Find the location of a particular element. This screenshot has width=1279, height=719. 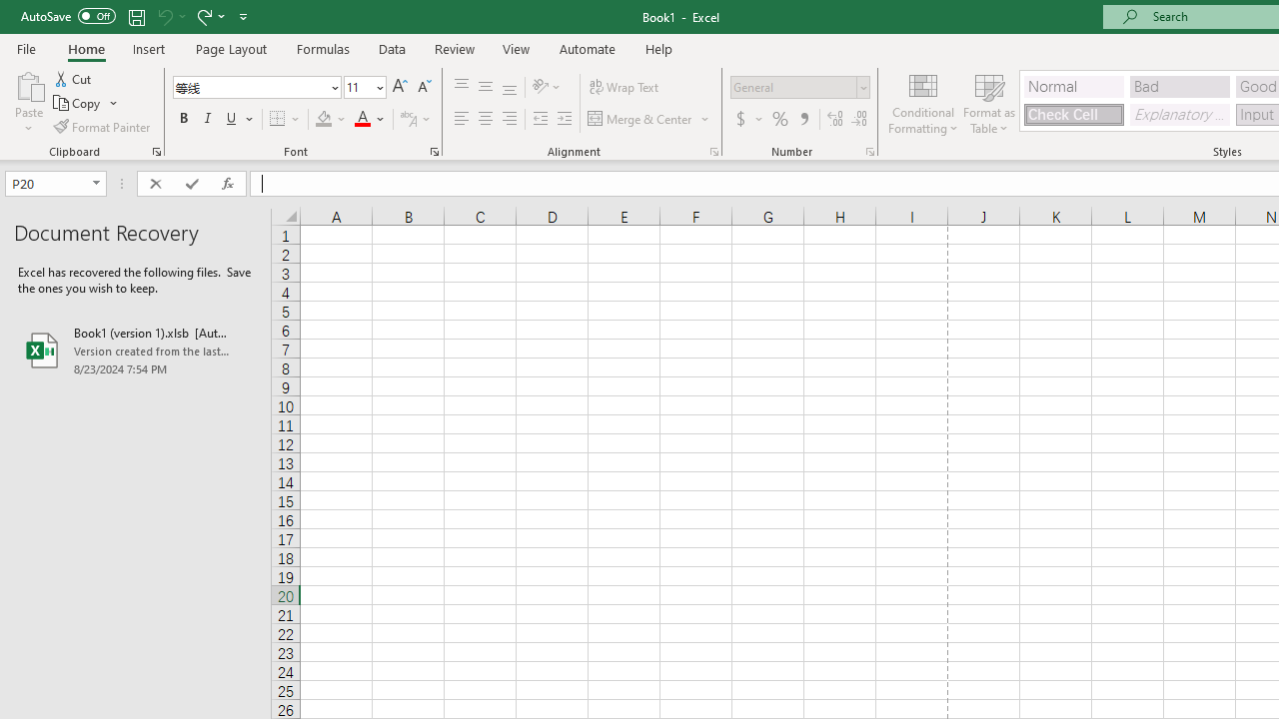

Merge & Center is located at coordinates (640, 120).